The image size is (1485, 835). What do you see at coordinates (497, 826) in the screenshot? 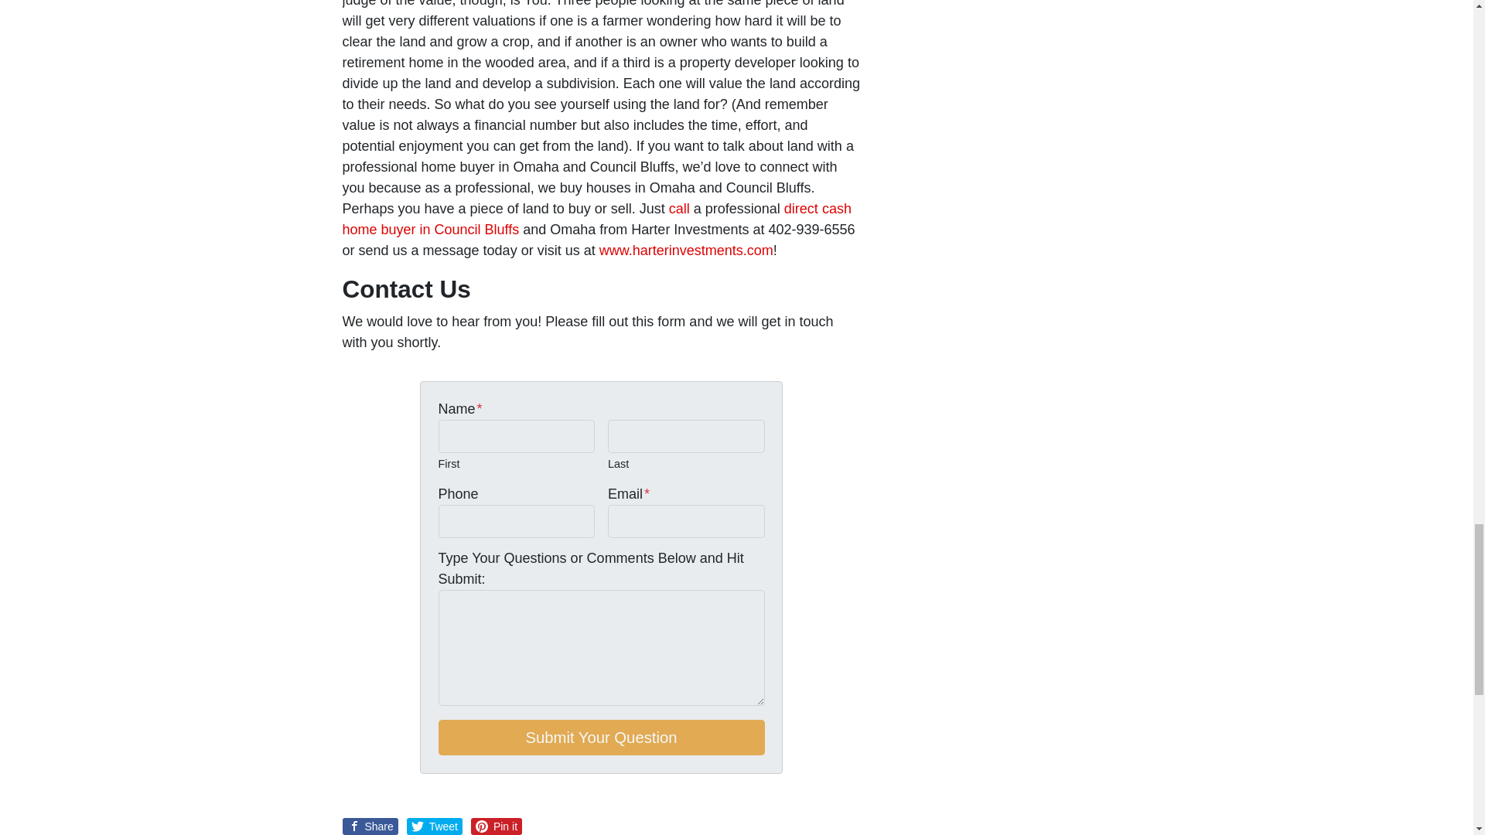
I see `Pin it` at bounding box center [497, 826].